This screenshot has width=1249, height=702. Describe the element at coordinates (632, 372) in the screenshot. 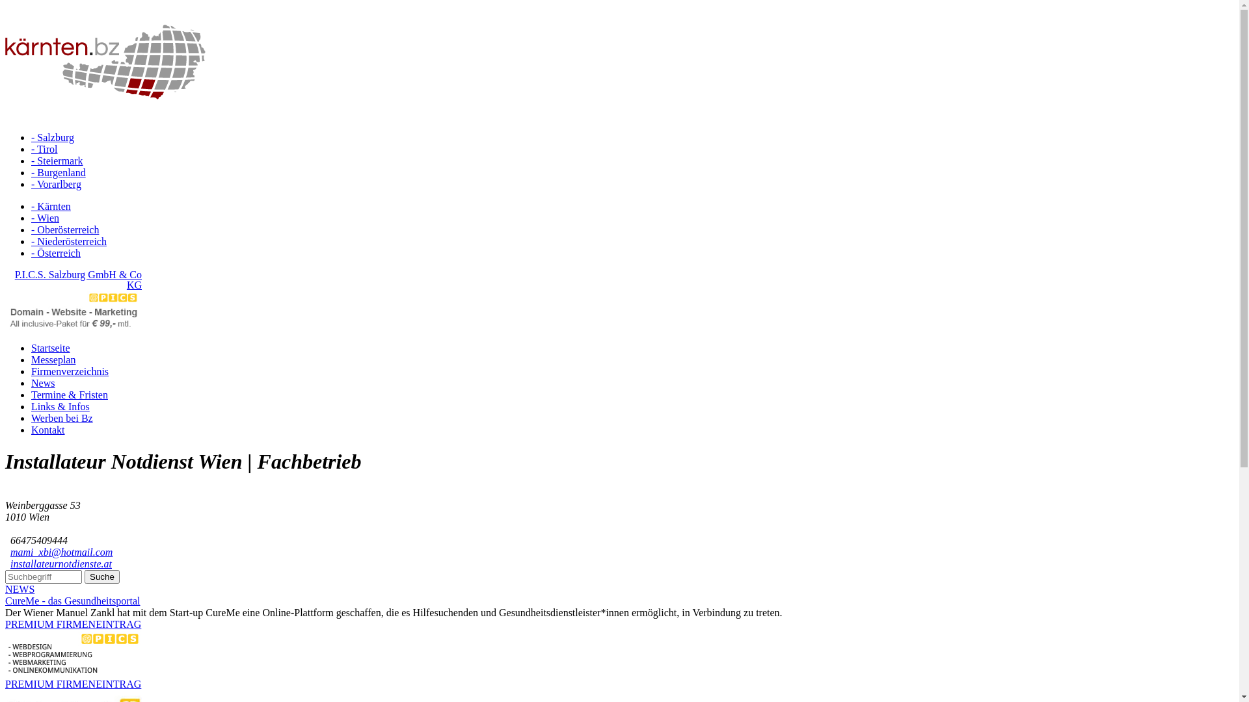

I see `Firmenverzeichnis` at that location.